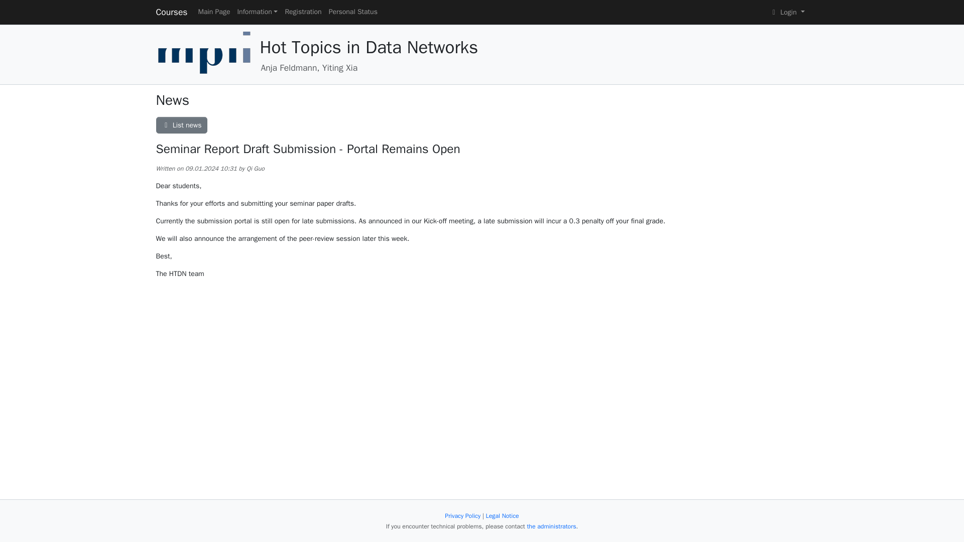  What do you see at coordinates (171, 12) in the screenshot?
I see `Courses` at bounding box center [171, 12].